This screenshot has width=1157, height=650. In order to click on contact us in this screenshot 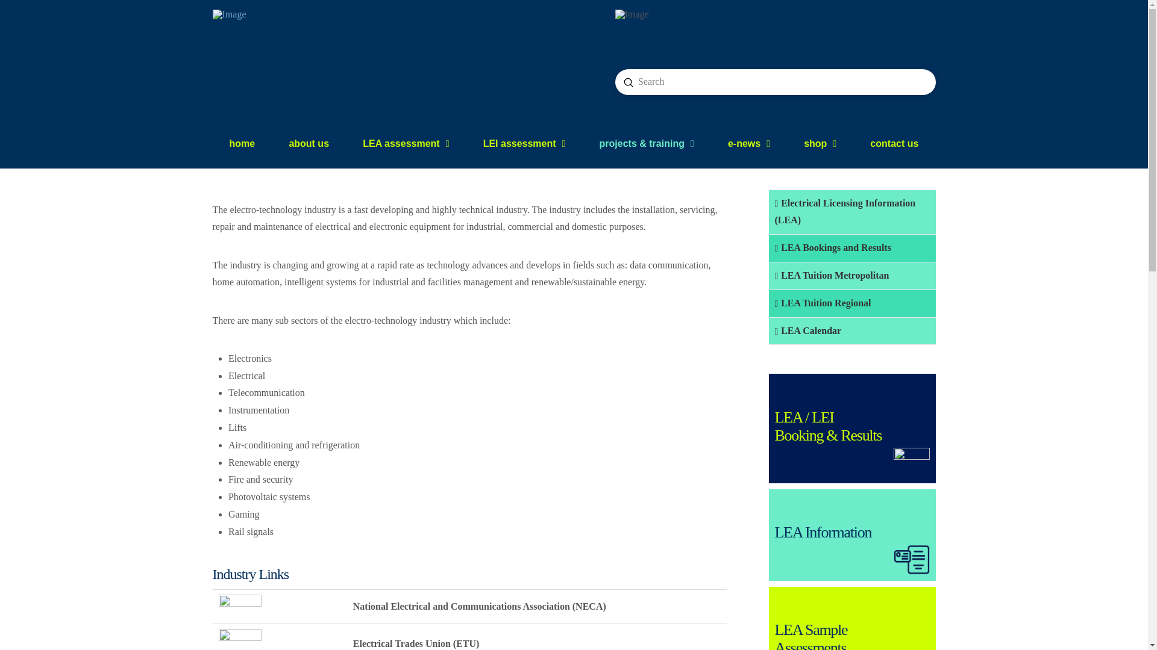, I will do `click(894, 143)`.